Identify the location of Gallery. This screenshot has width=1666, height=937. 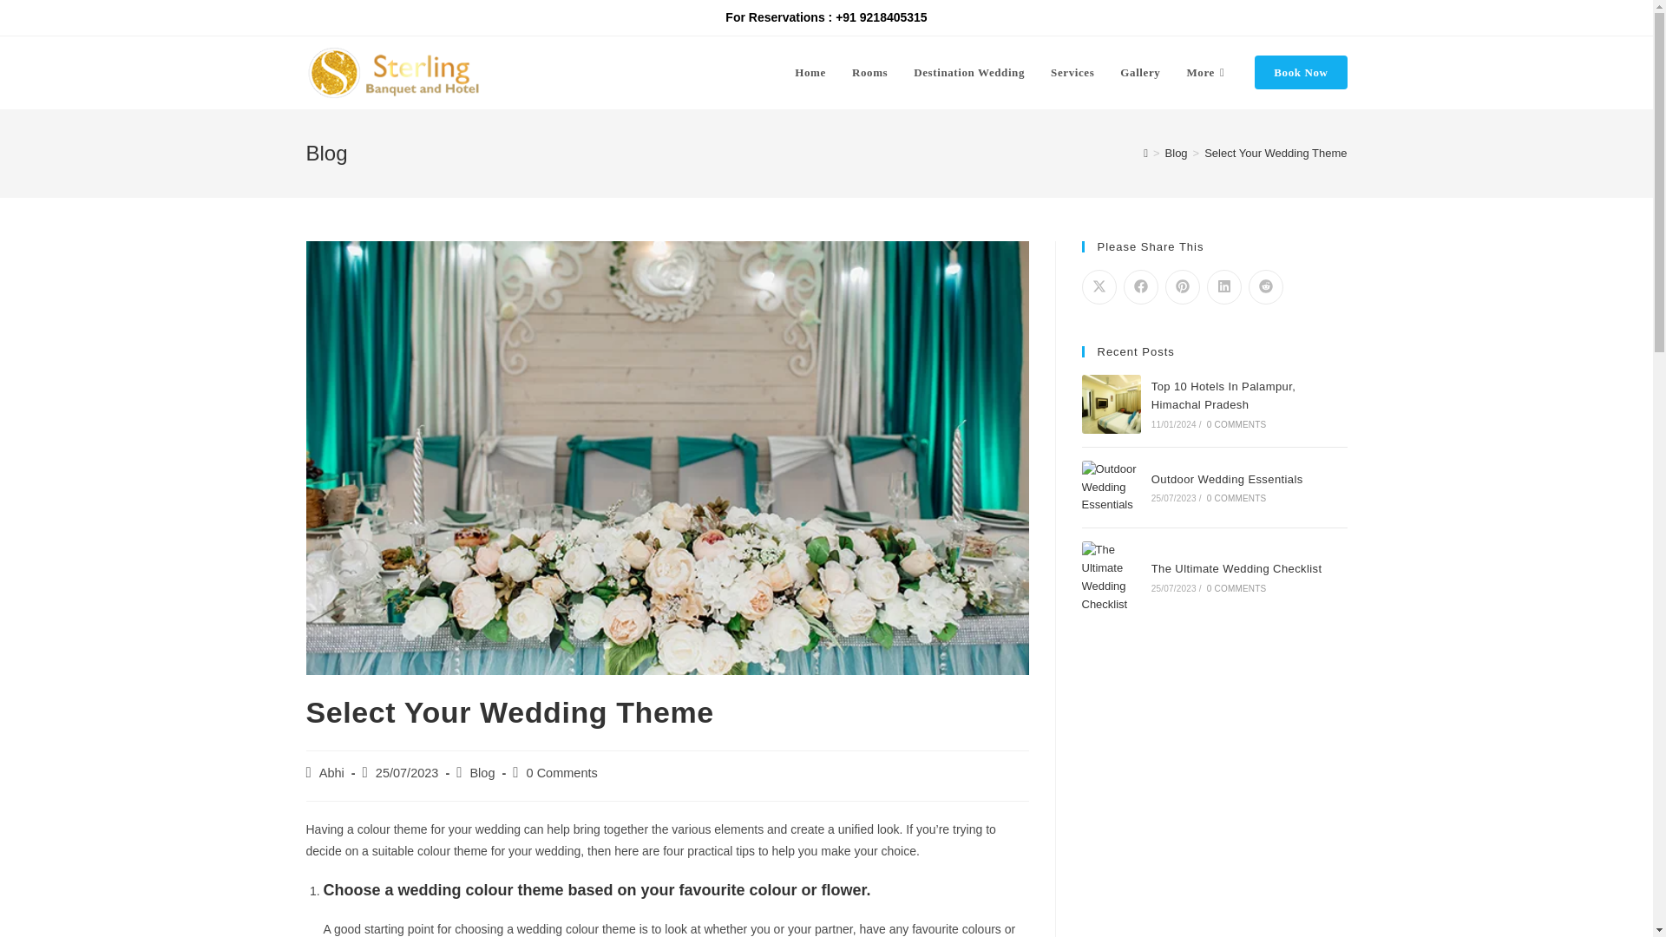
(1140, 73).